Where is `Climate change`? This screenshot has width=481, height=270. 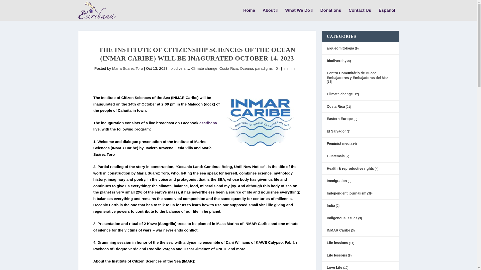 Climate change is located at coordinates (204, 68).